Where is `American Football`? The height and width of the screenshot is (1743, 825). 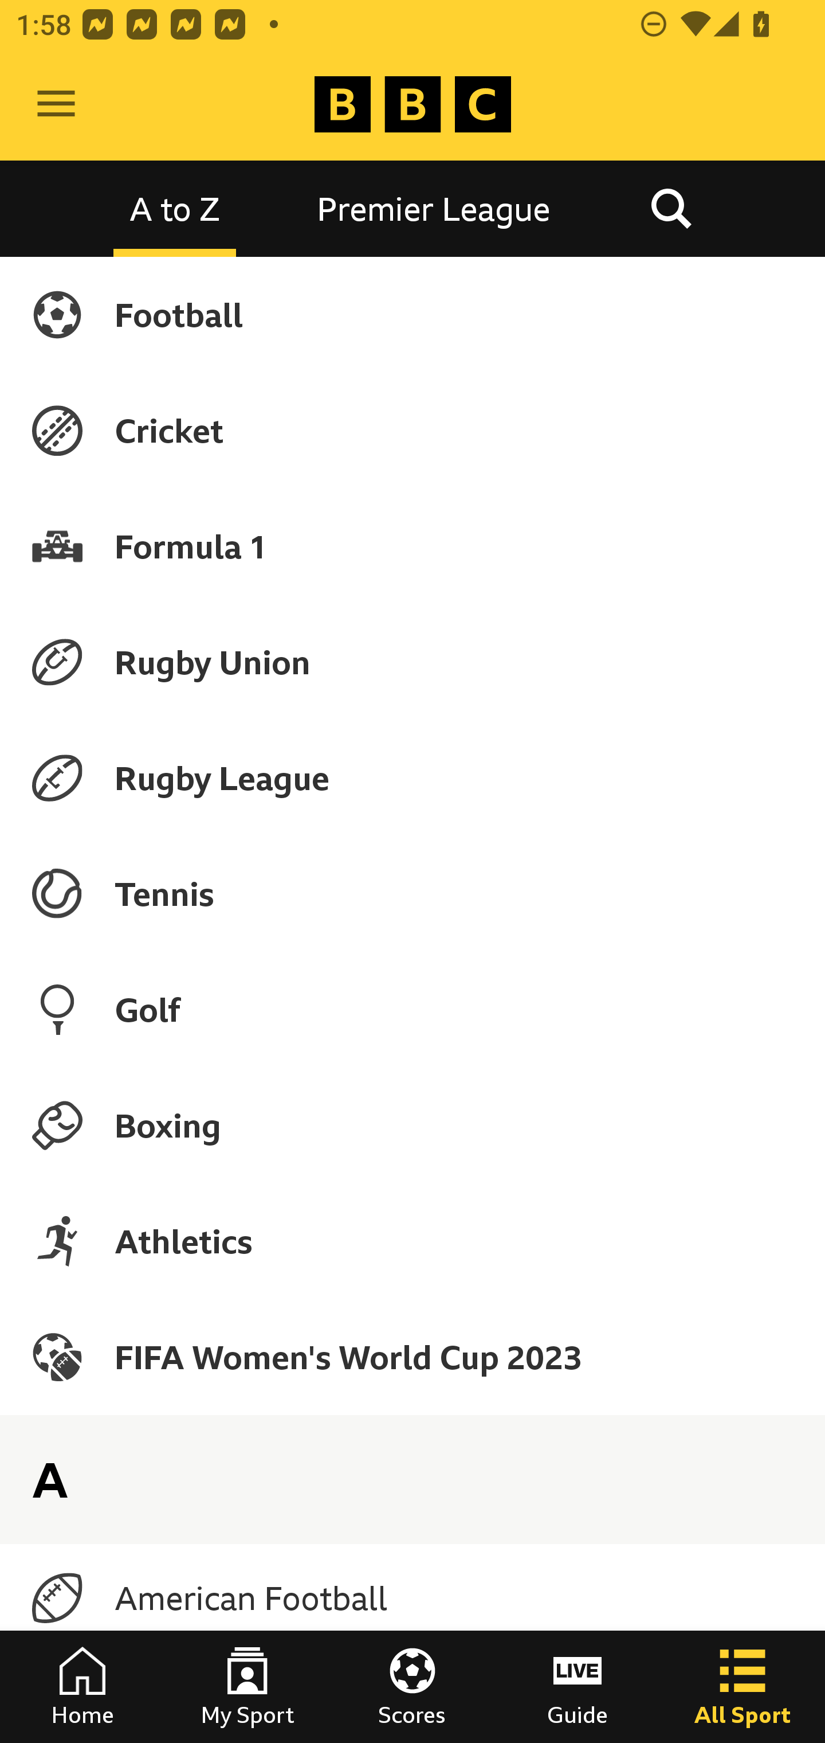 American Football is located at coordinates (412, 1598).